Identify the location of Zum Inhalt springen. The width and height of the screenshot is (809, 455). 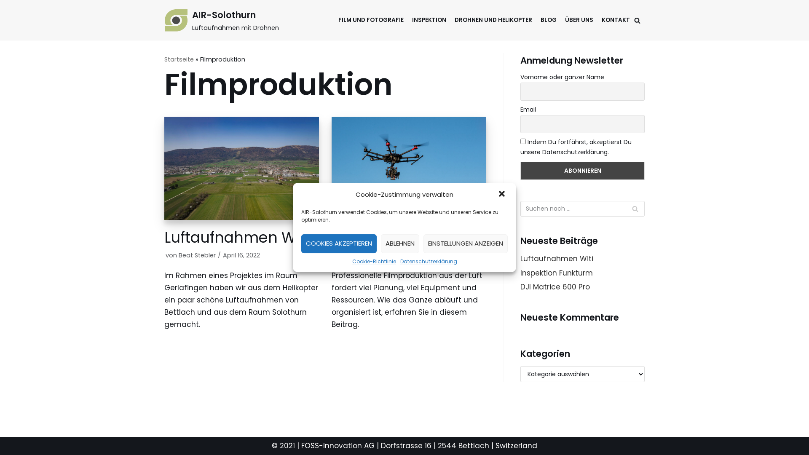
(8, 4).